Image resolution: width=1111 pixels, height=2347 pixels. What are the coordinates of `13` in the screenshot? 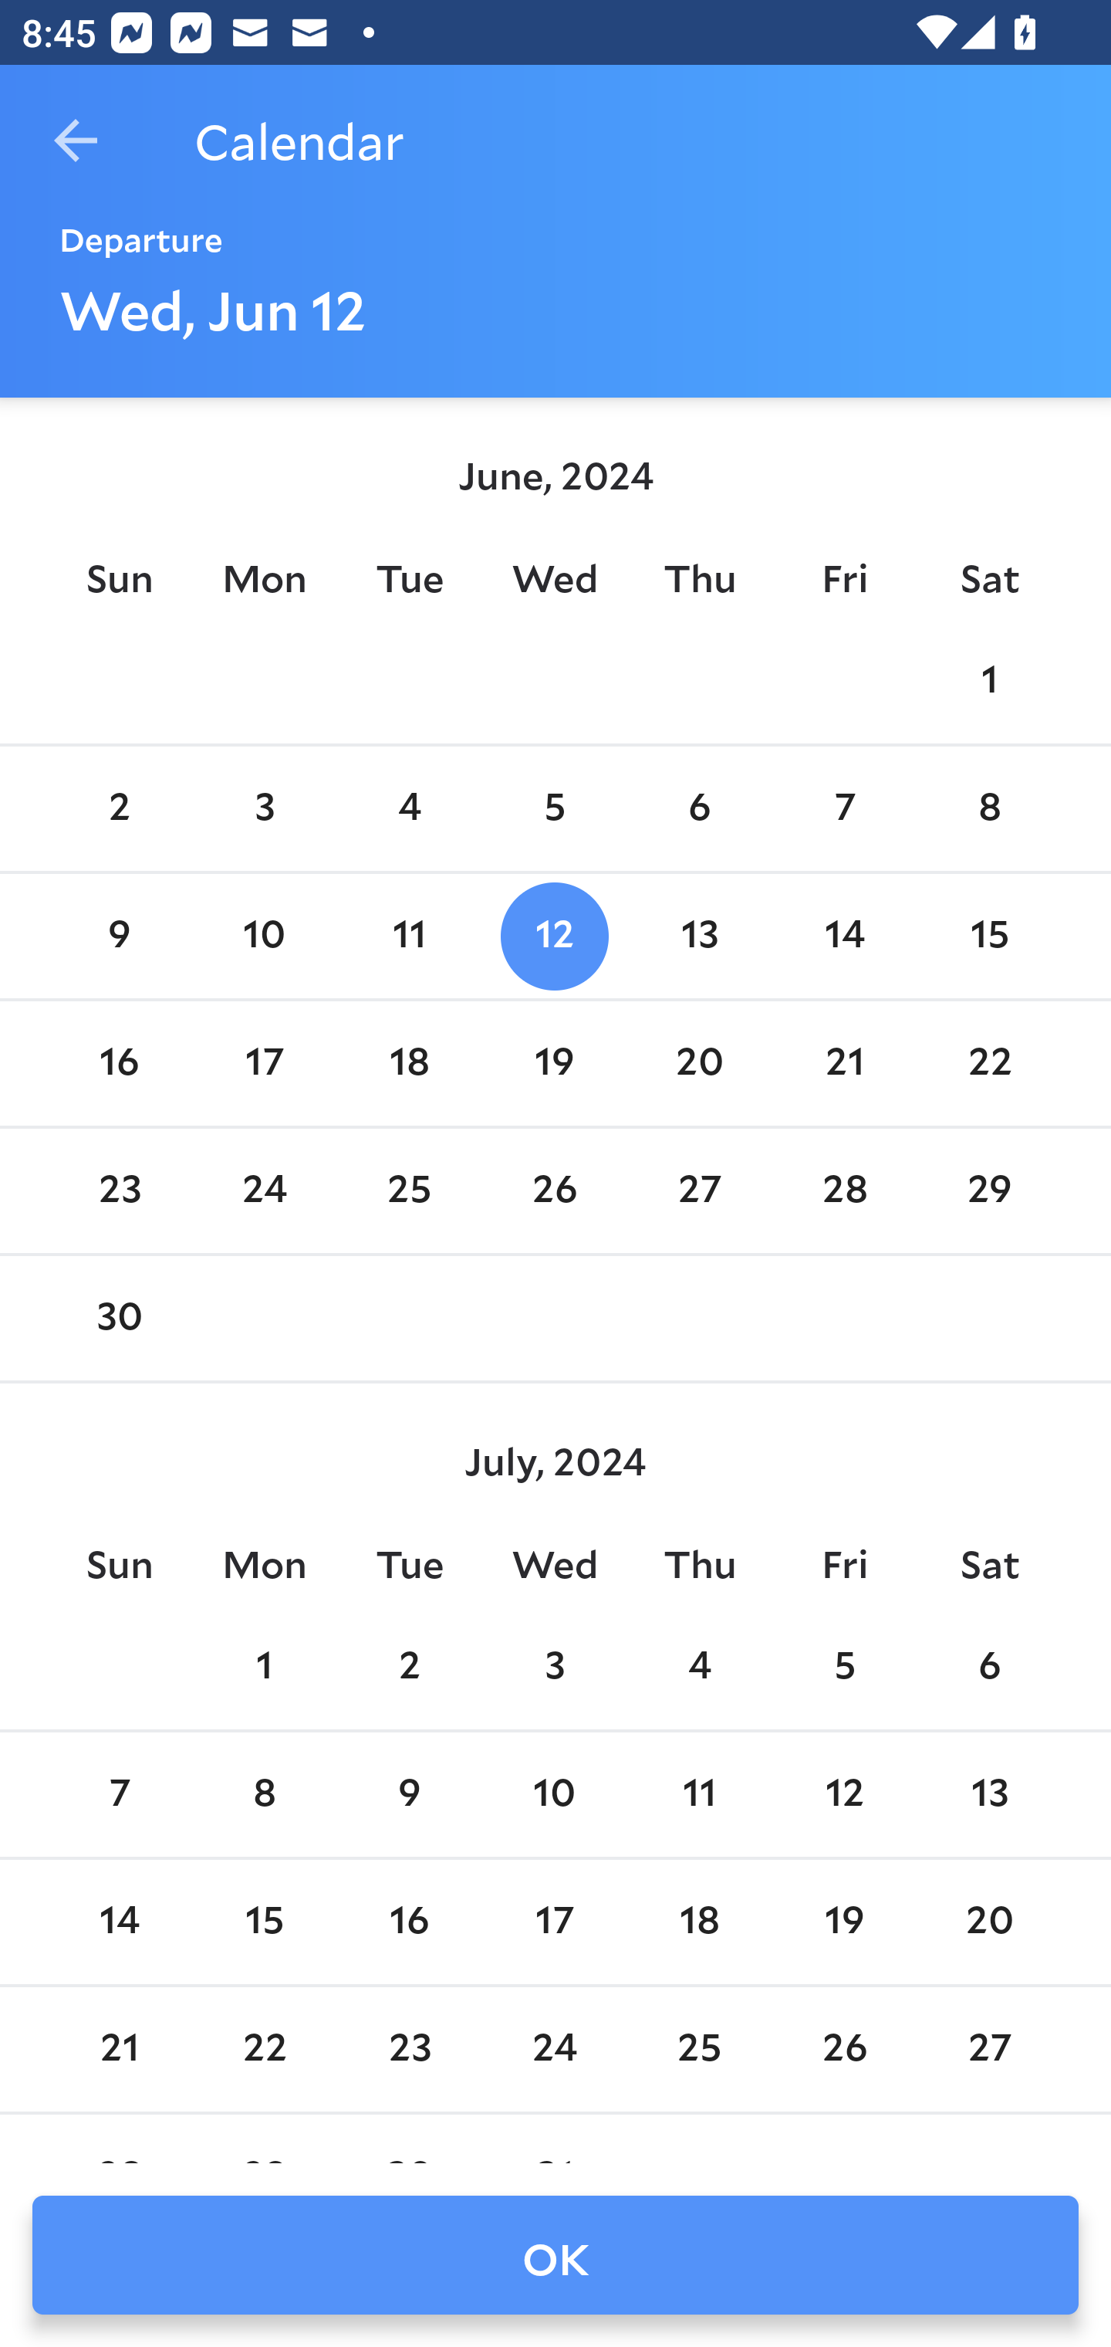 It's located at (989, 1795).